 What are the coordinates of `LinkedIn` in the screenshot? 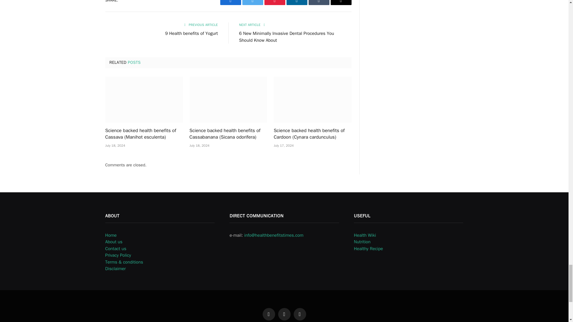 It's located at (297, 2).